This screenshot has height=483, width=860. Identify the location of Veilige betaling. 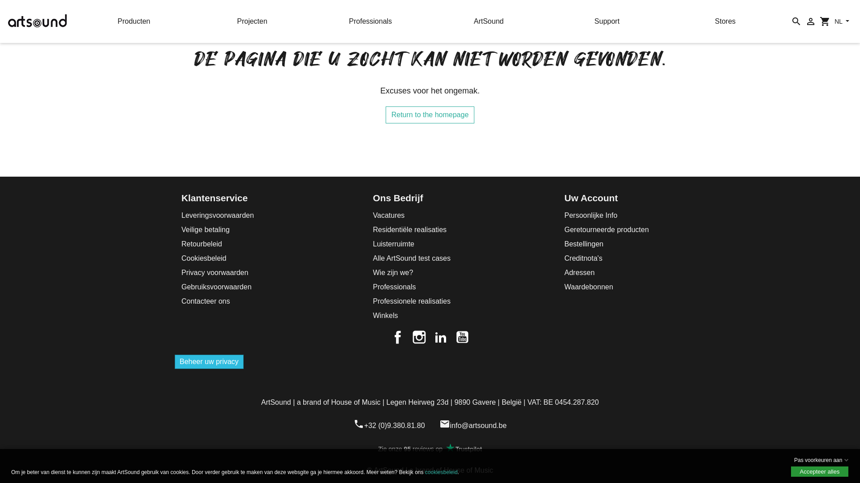
(206, 230).